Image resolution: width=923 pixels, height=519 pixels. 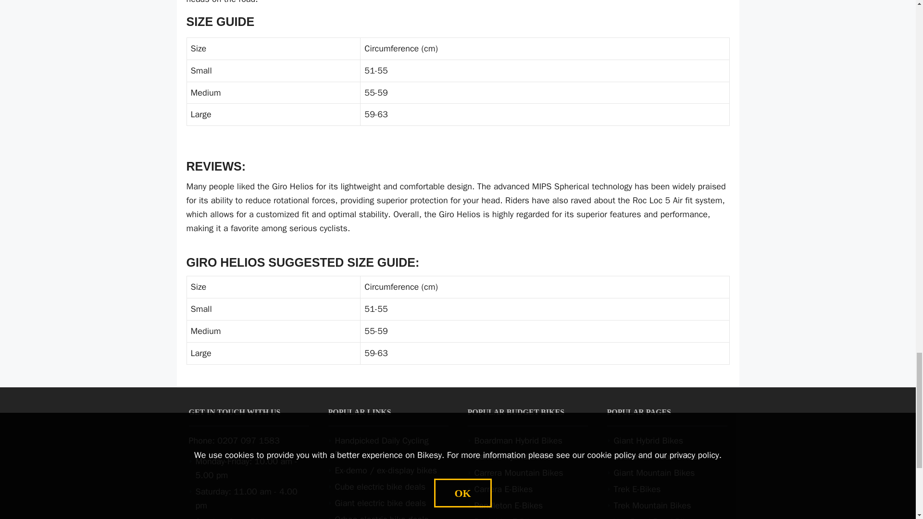 I want to click on Handpicked Daily Cycling Deals, so click(x=381, y=447).